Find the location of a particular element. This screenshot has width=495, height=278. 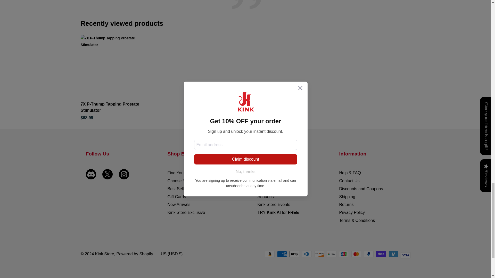

Shop Pay is located at coordinates (381, 254).